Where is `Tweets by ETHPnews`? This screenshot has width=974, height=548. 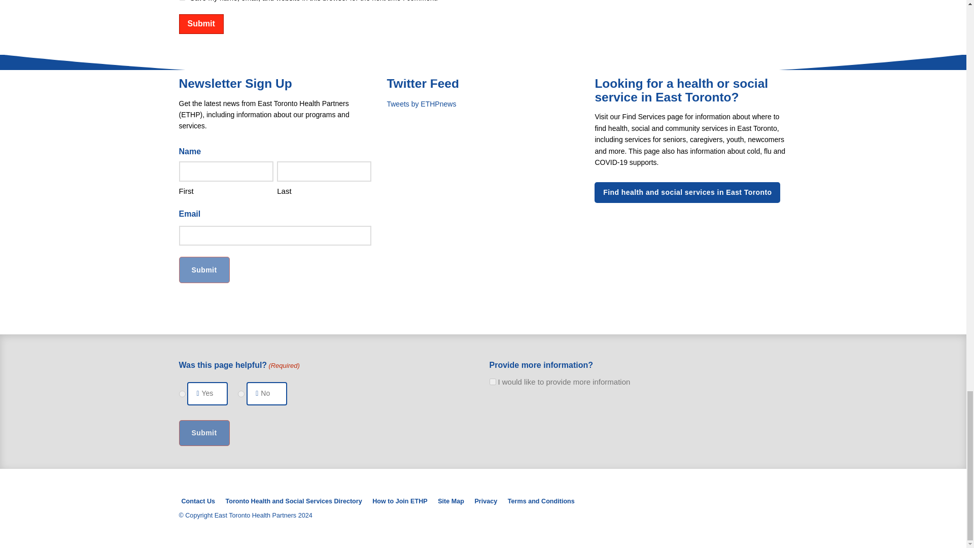 Tweets by ETHPnews is located at coordinates (421, 104).